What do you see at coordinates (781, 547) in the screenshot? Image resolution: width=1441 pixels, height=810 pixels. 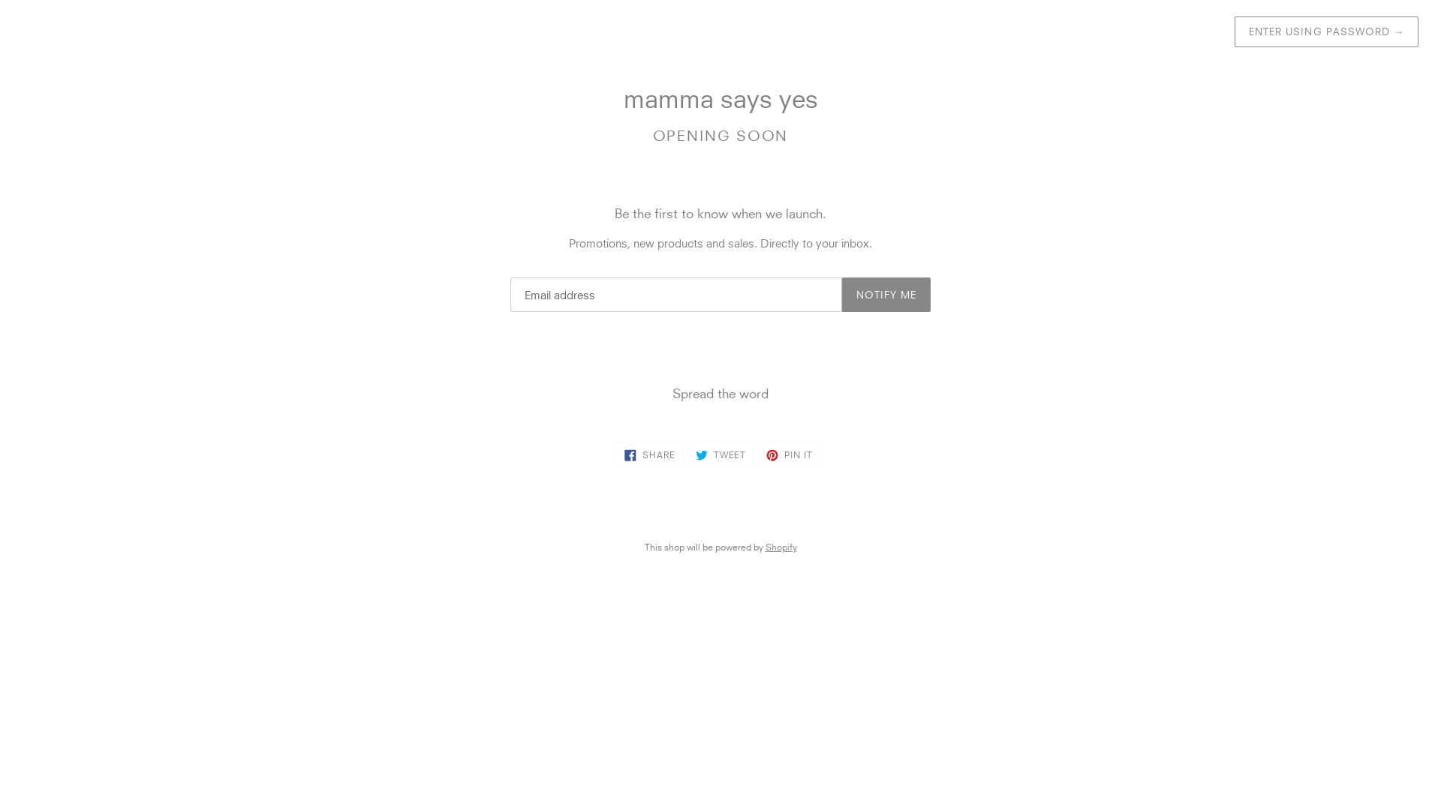 I see `Shopify` at bounding box center [781, 547].